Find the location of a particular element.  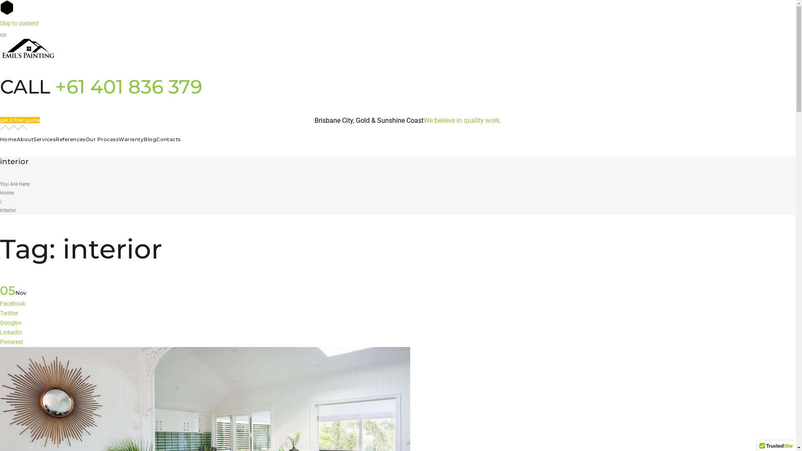

+61 401 836 379 is located at coordinates (129, 87).